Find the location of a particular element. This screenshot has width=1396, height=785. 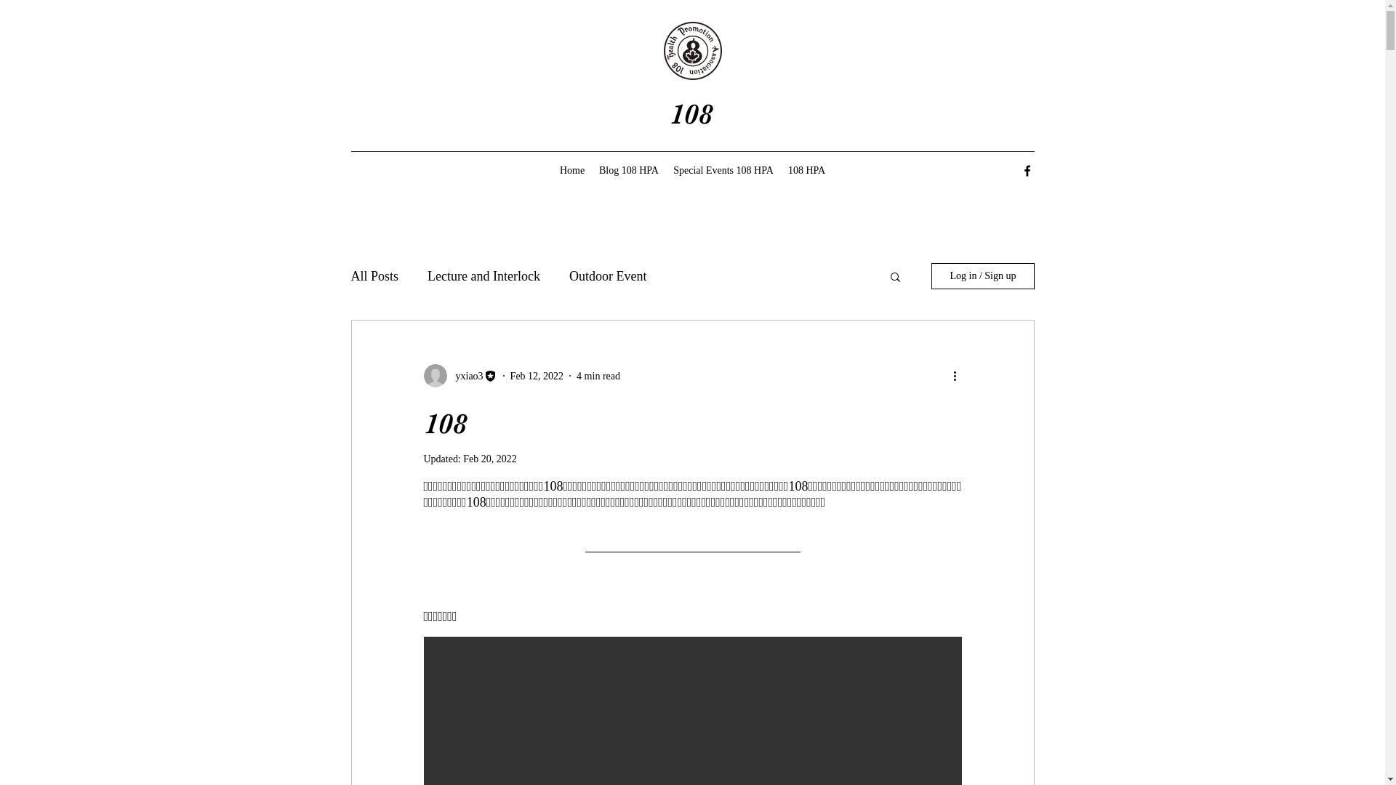

Blog 108 HPA is located at coordinates (629, 171).